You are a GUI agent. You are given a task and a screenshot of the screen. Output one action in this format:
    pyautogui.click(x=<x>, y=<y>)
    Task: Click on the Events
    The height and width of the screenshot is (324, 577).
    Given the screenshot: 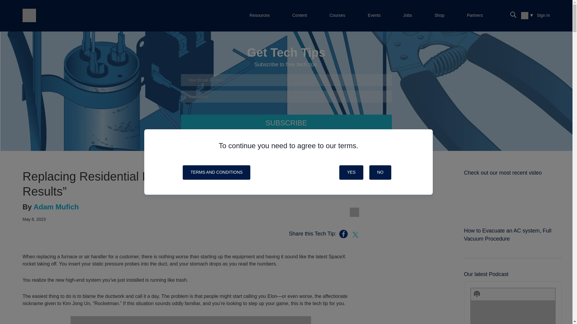 What is the action you would take?
    pyautogui.click(x=374, y=15)
    